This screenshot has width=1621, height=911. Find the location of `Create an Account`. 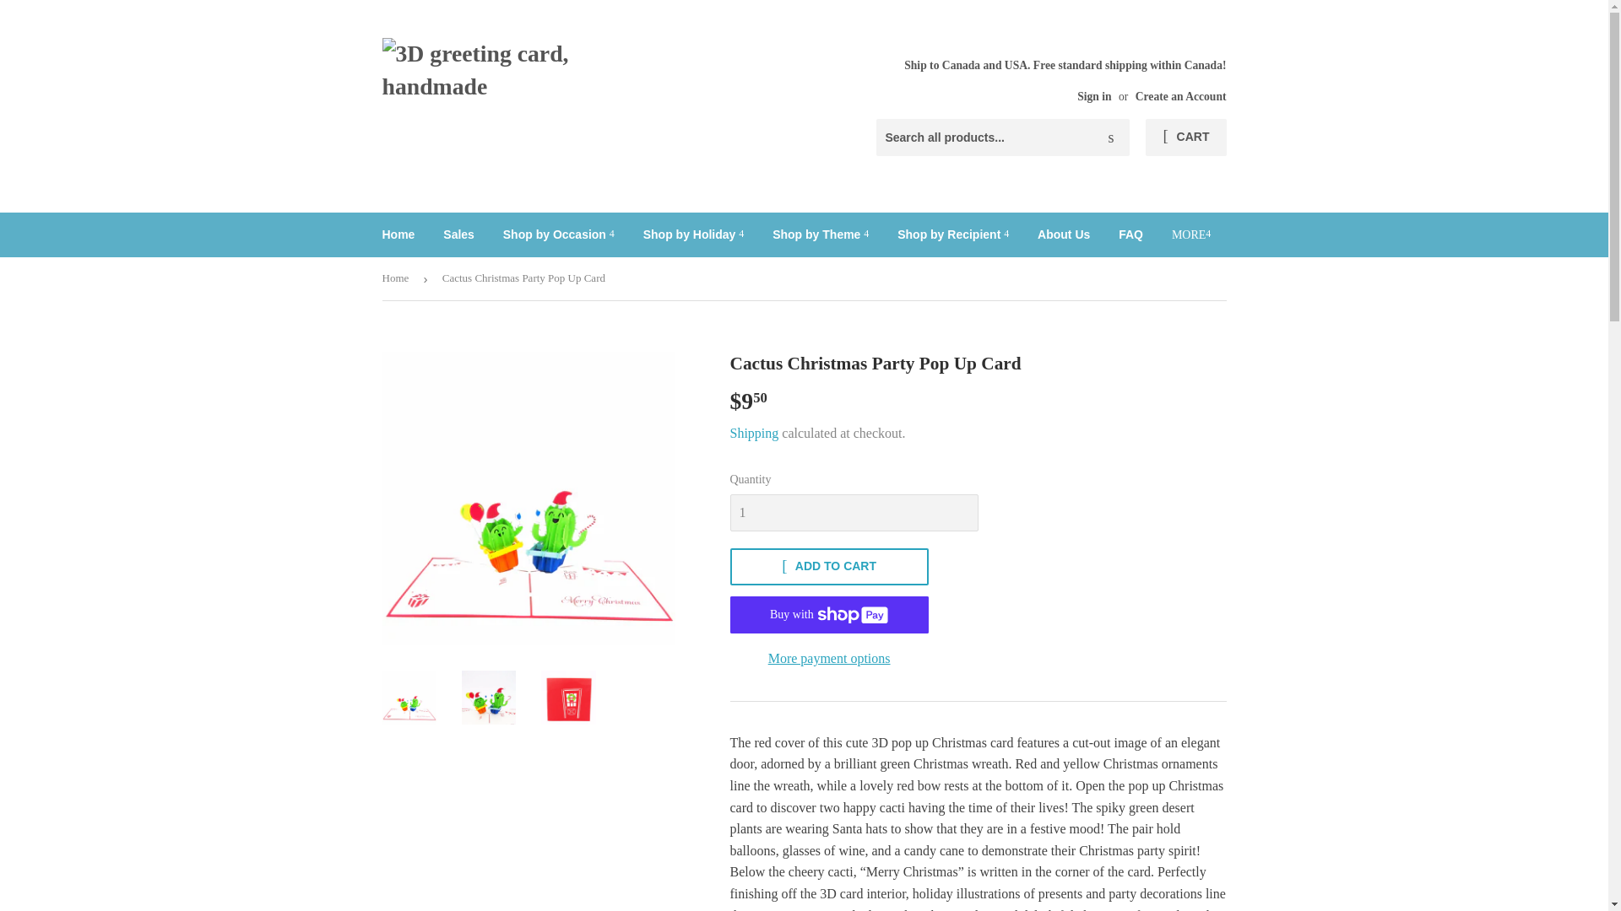

Create an Account is located at coordinates (1181, 96).